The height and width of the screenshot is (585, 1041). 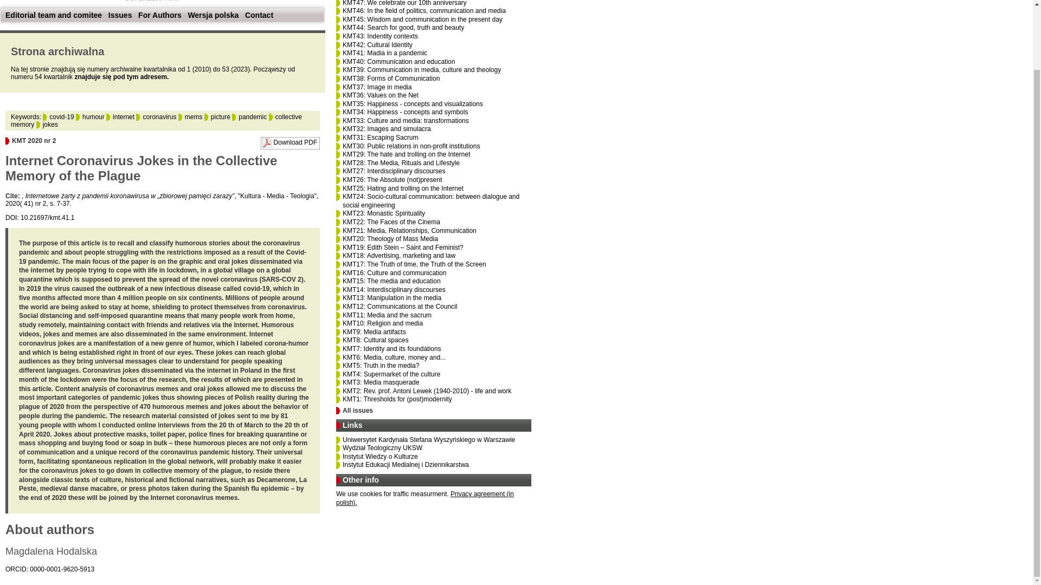 I want to click on internet, so click(x=120, y=117).